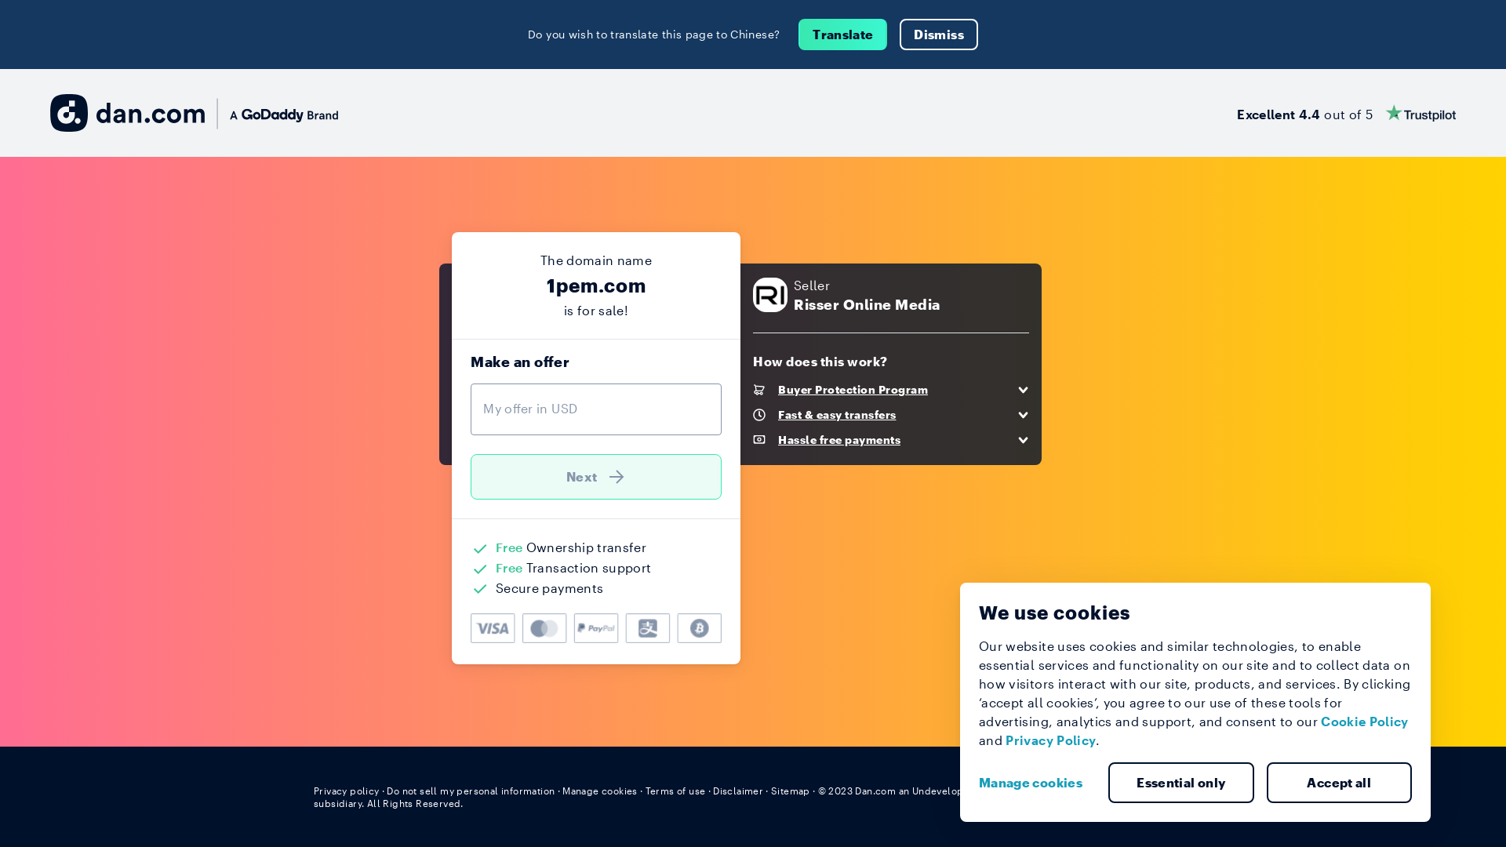  Describe the element at coordinates (1181, 783) in the screenshot. I see `Essential only` at that location.